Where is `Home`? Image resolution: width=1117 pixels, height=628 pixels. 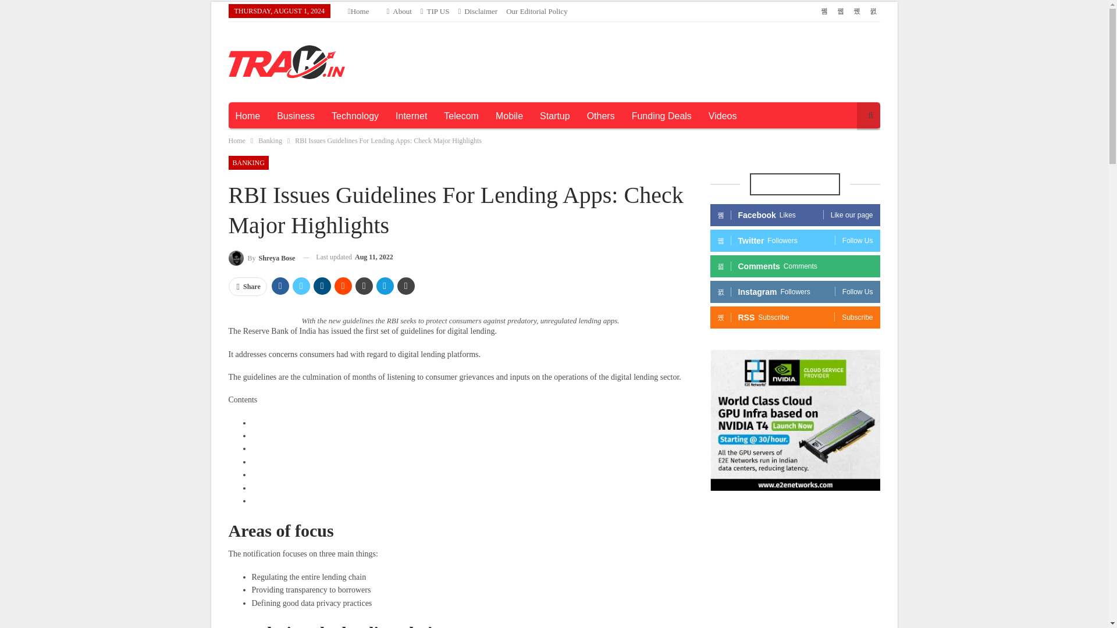
Home is located at coordinates (247, 116).